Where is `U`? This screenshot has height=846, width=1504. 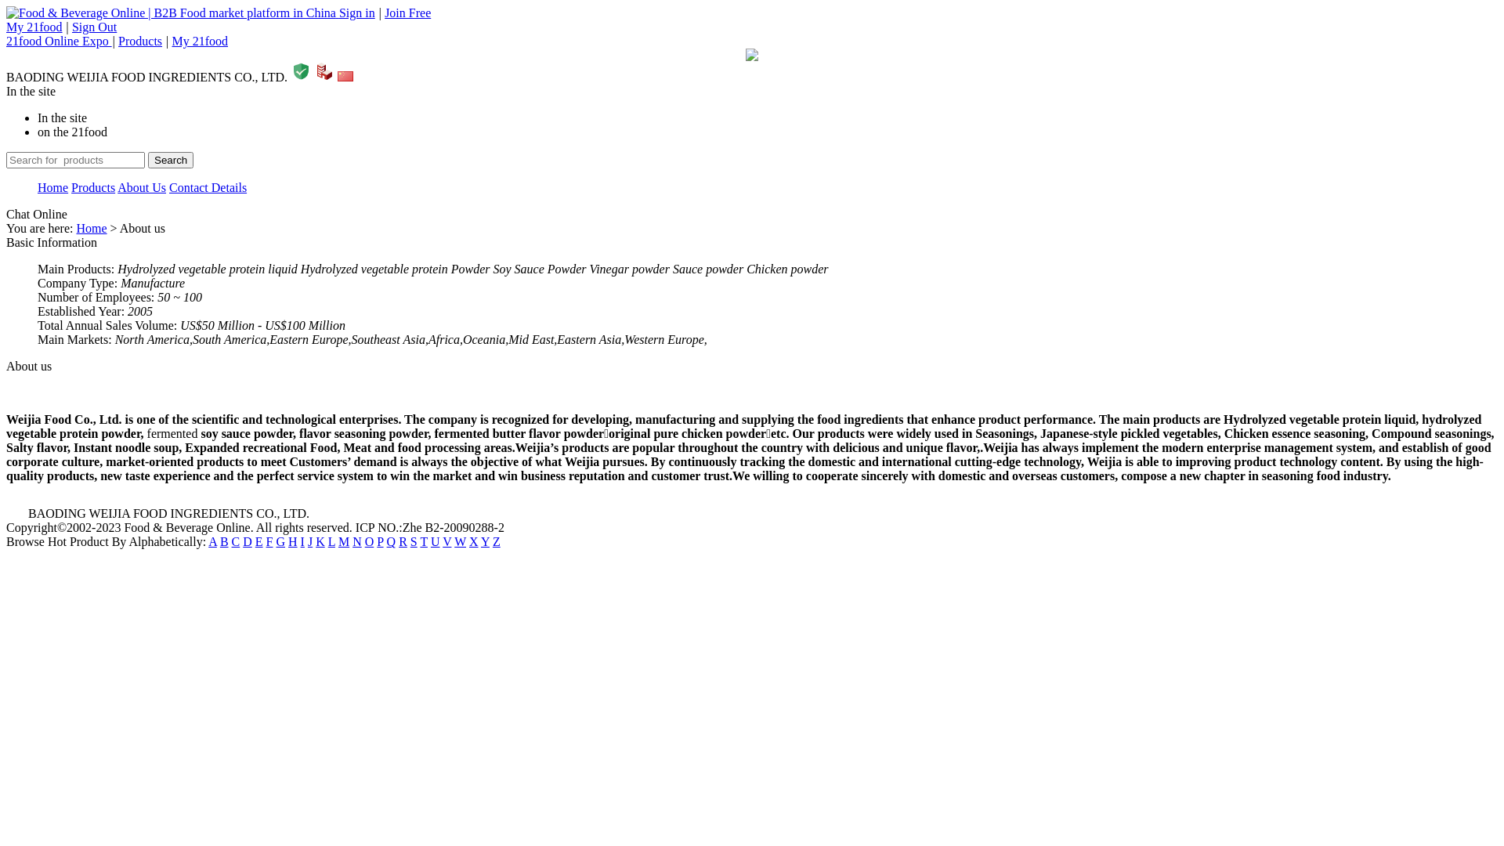
U is located at coordinates (436, 542).